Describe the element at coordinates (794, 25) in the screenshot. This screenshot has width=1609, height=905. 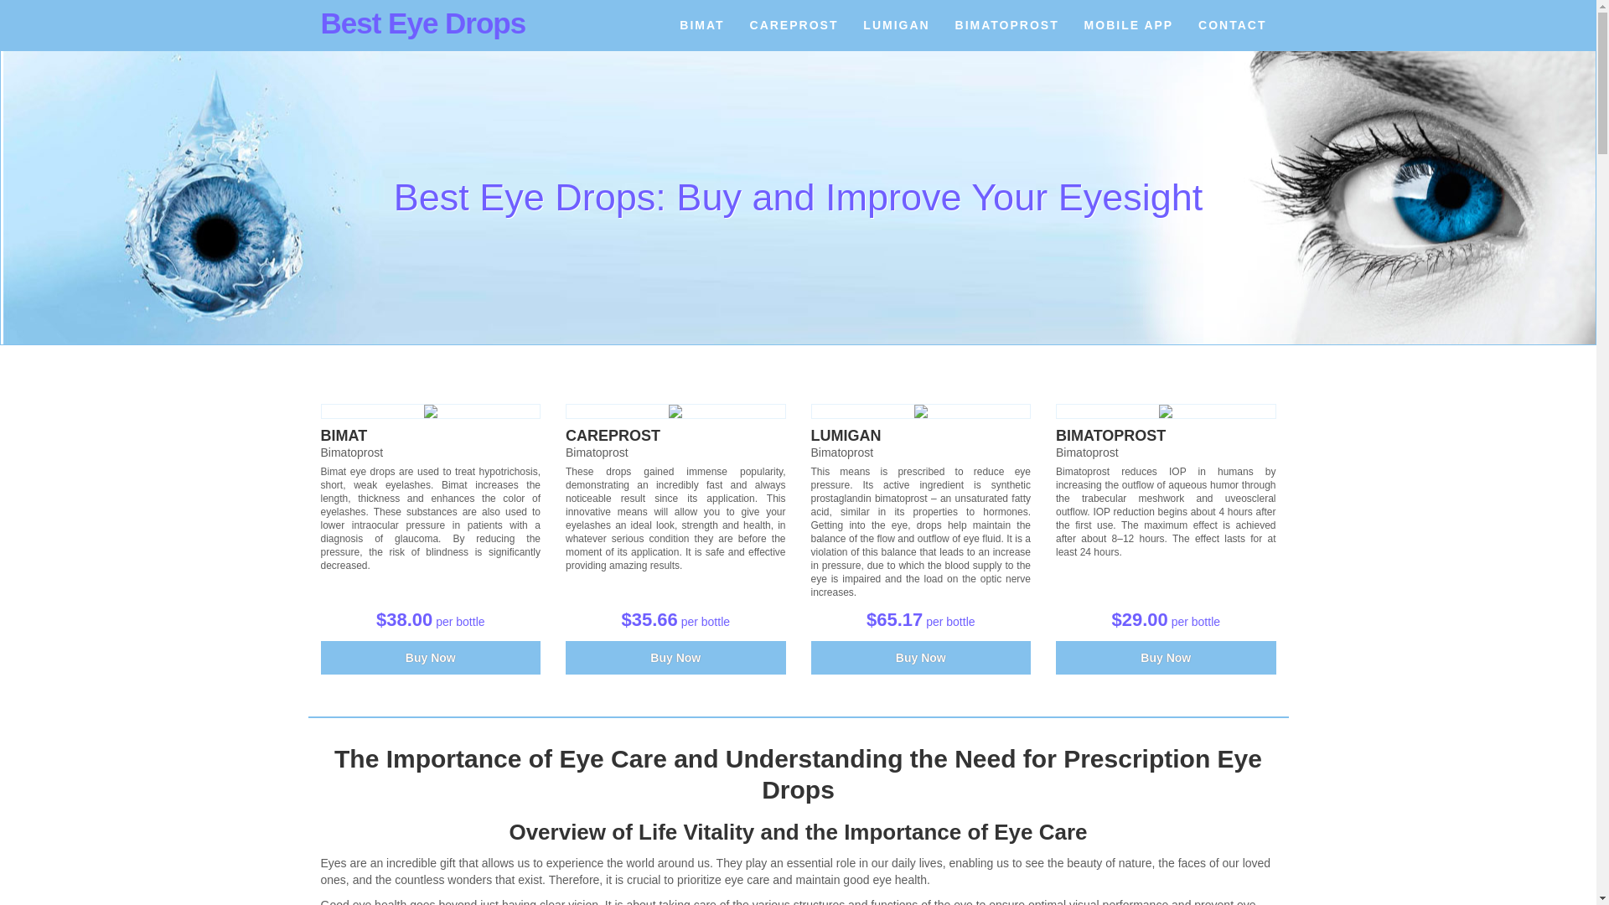
I see `CAREPROST` at that location.